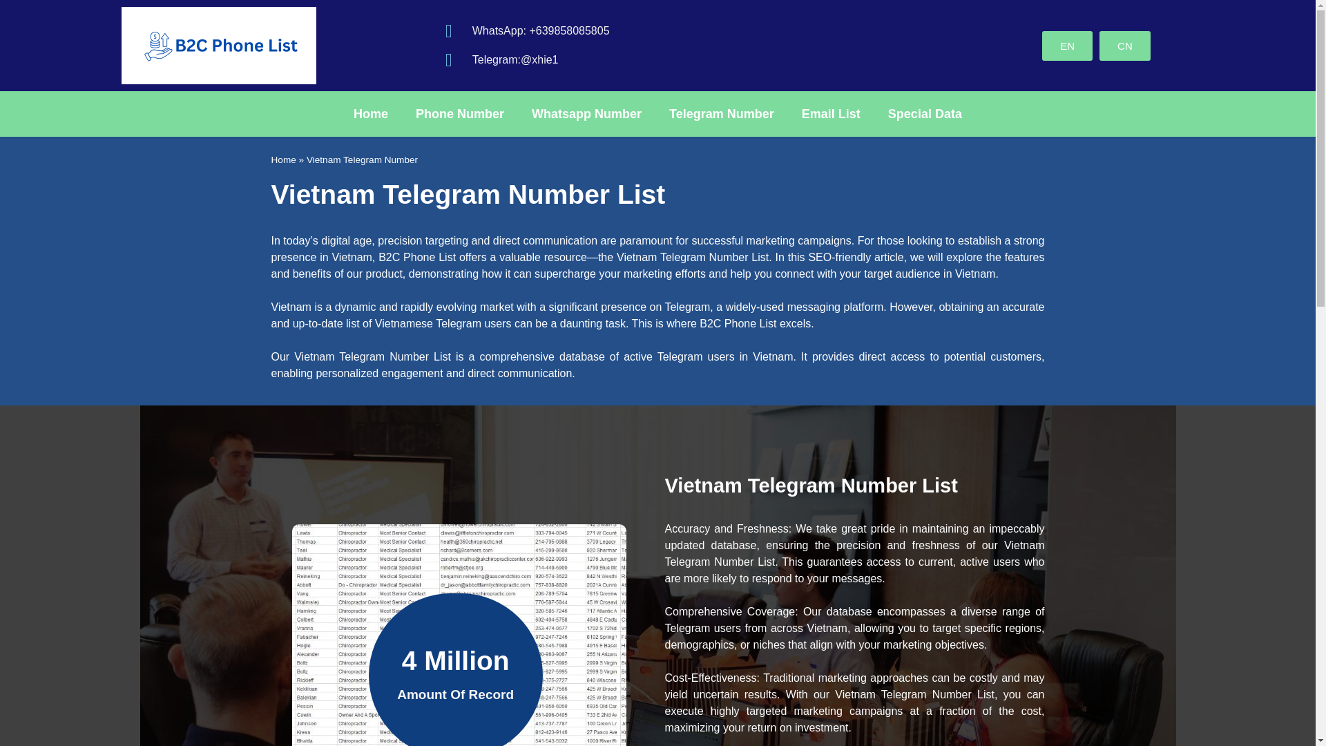 The height and width of the screenshot is (746, 1326). Describe the element at coordinates (283, 159) in the screenshot. I see `Home` at that location.